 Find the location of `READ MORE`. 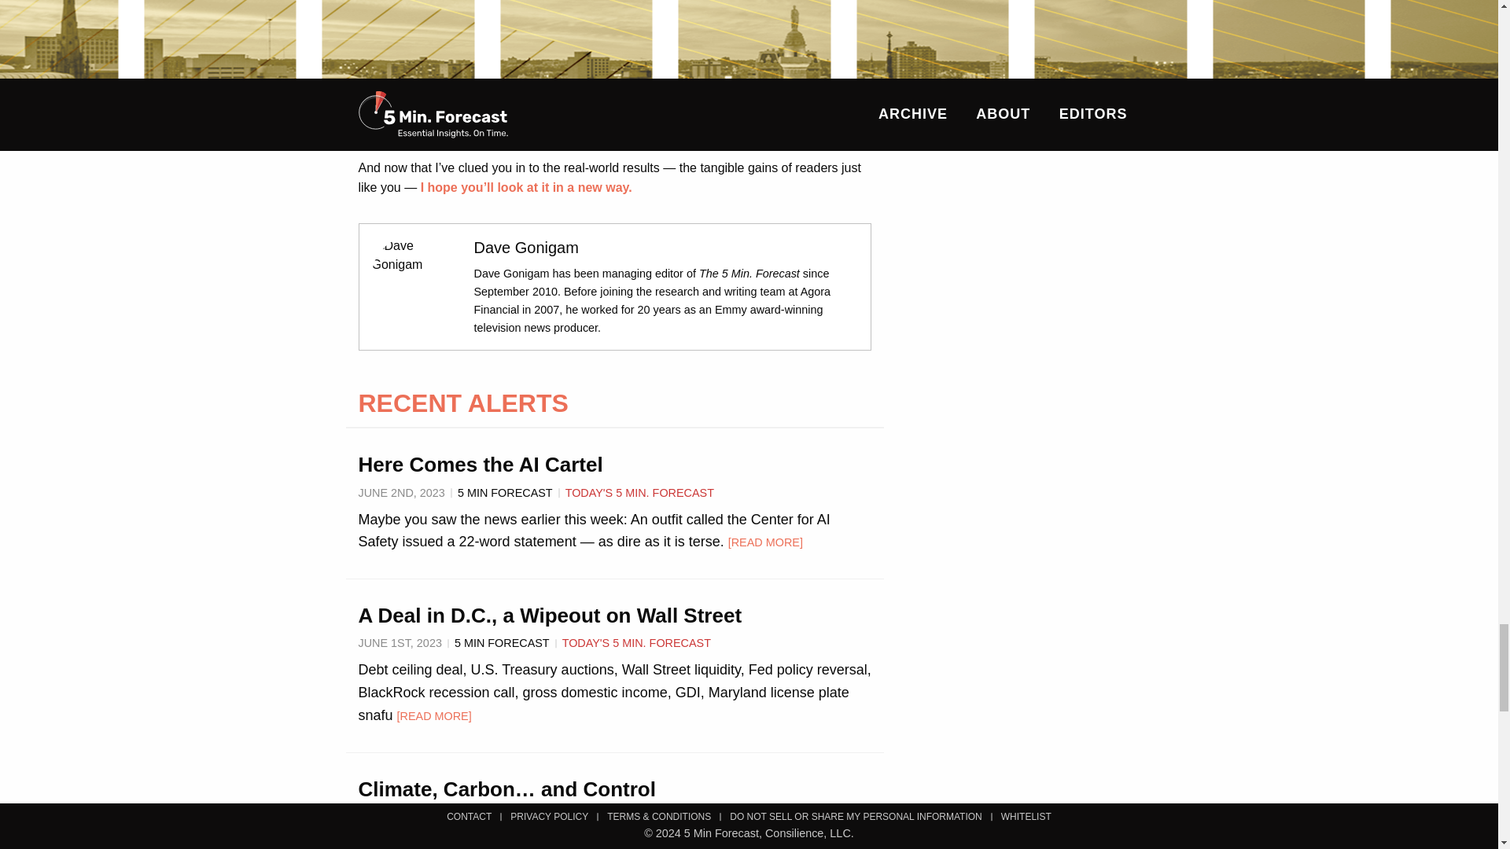

READ MORE is located at coordinates (434, 715).